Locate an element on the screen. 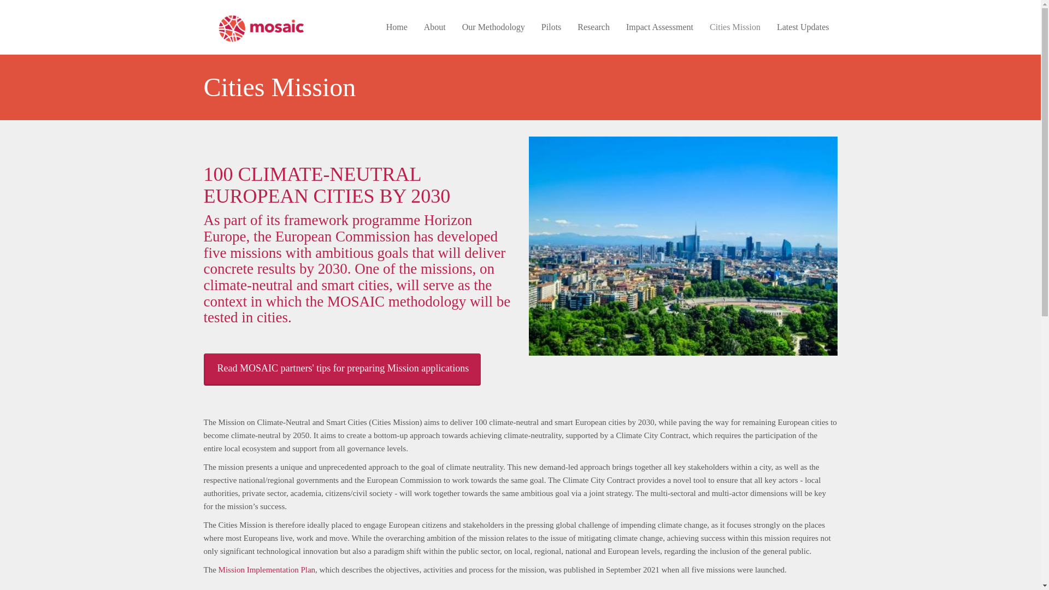 The height and width of the screenshot is (590, 1049). Cities Mission is located at coordinates (735, 27).